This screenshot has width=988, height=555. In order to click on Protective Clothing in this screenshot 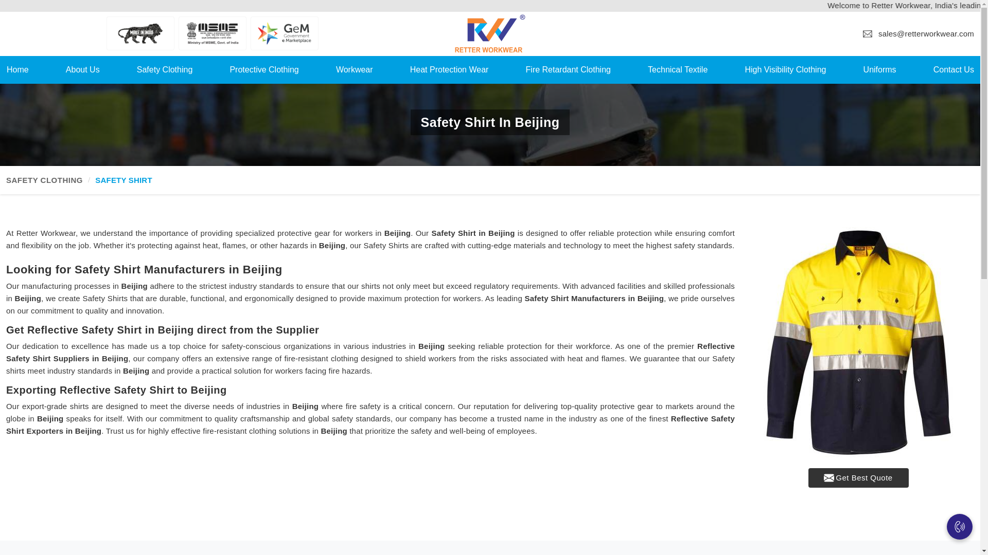, I will do `click(264, 69)`.